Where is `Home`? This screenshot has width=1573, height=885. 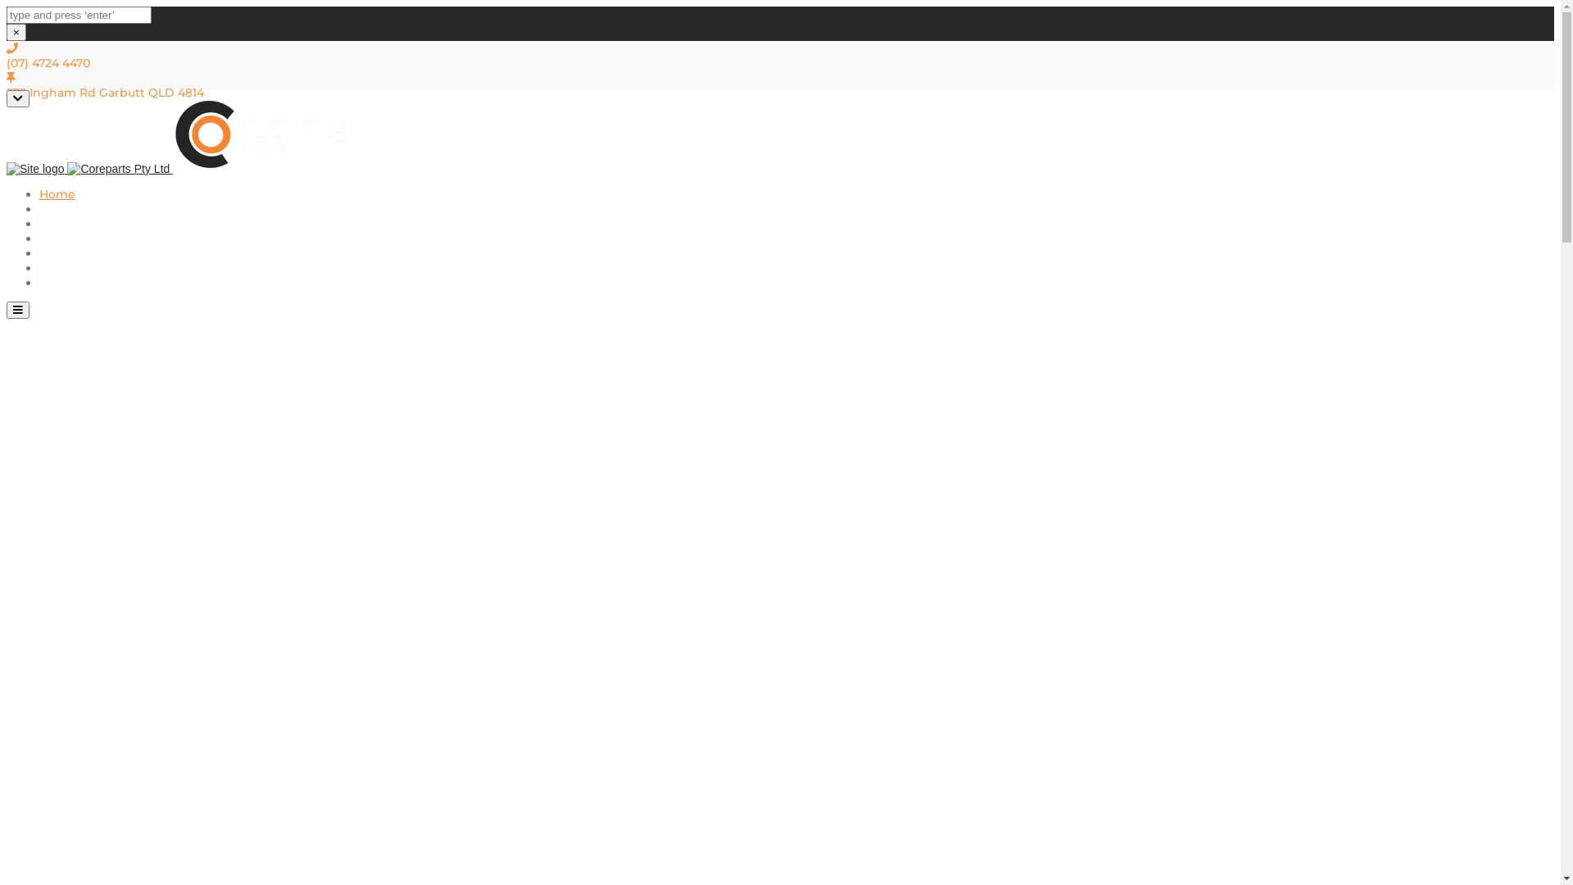
Home is located at coordinates (57, 194).